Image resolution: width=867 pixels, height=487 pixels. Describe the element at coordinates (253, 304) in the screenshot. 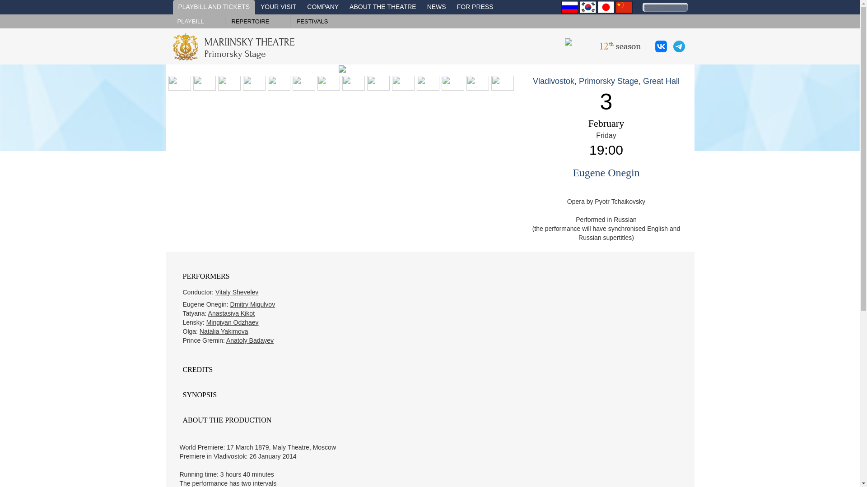

I see `Dmitry Migulyov` at that location.